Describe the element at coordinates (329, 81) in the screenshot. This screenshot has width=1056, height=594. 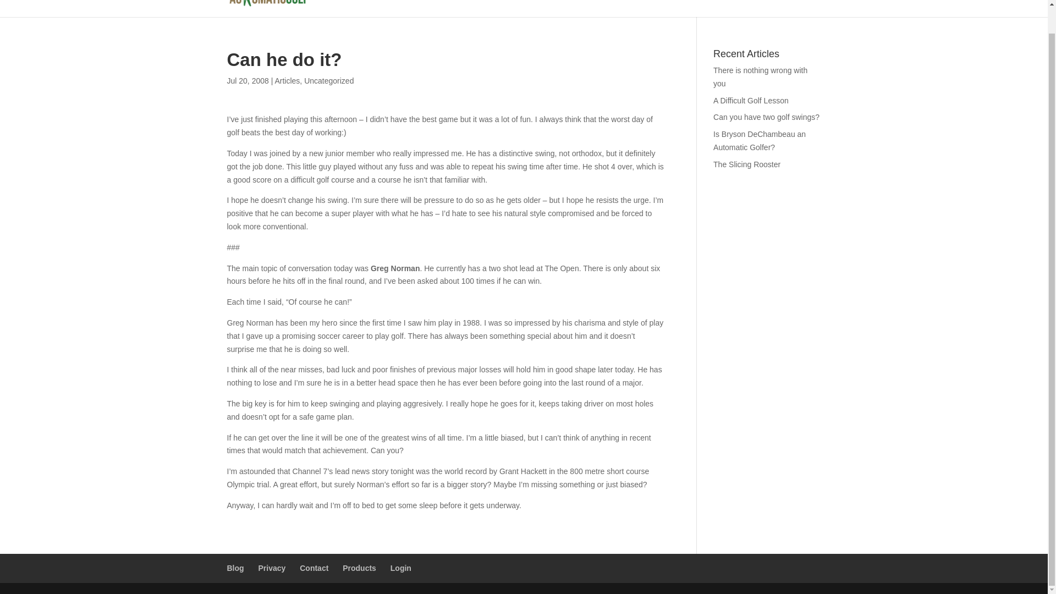
I see `Uncategorized` at that location.